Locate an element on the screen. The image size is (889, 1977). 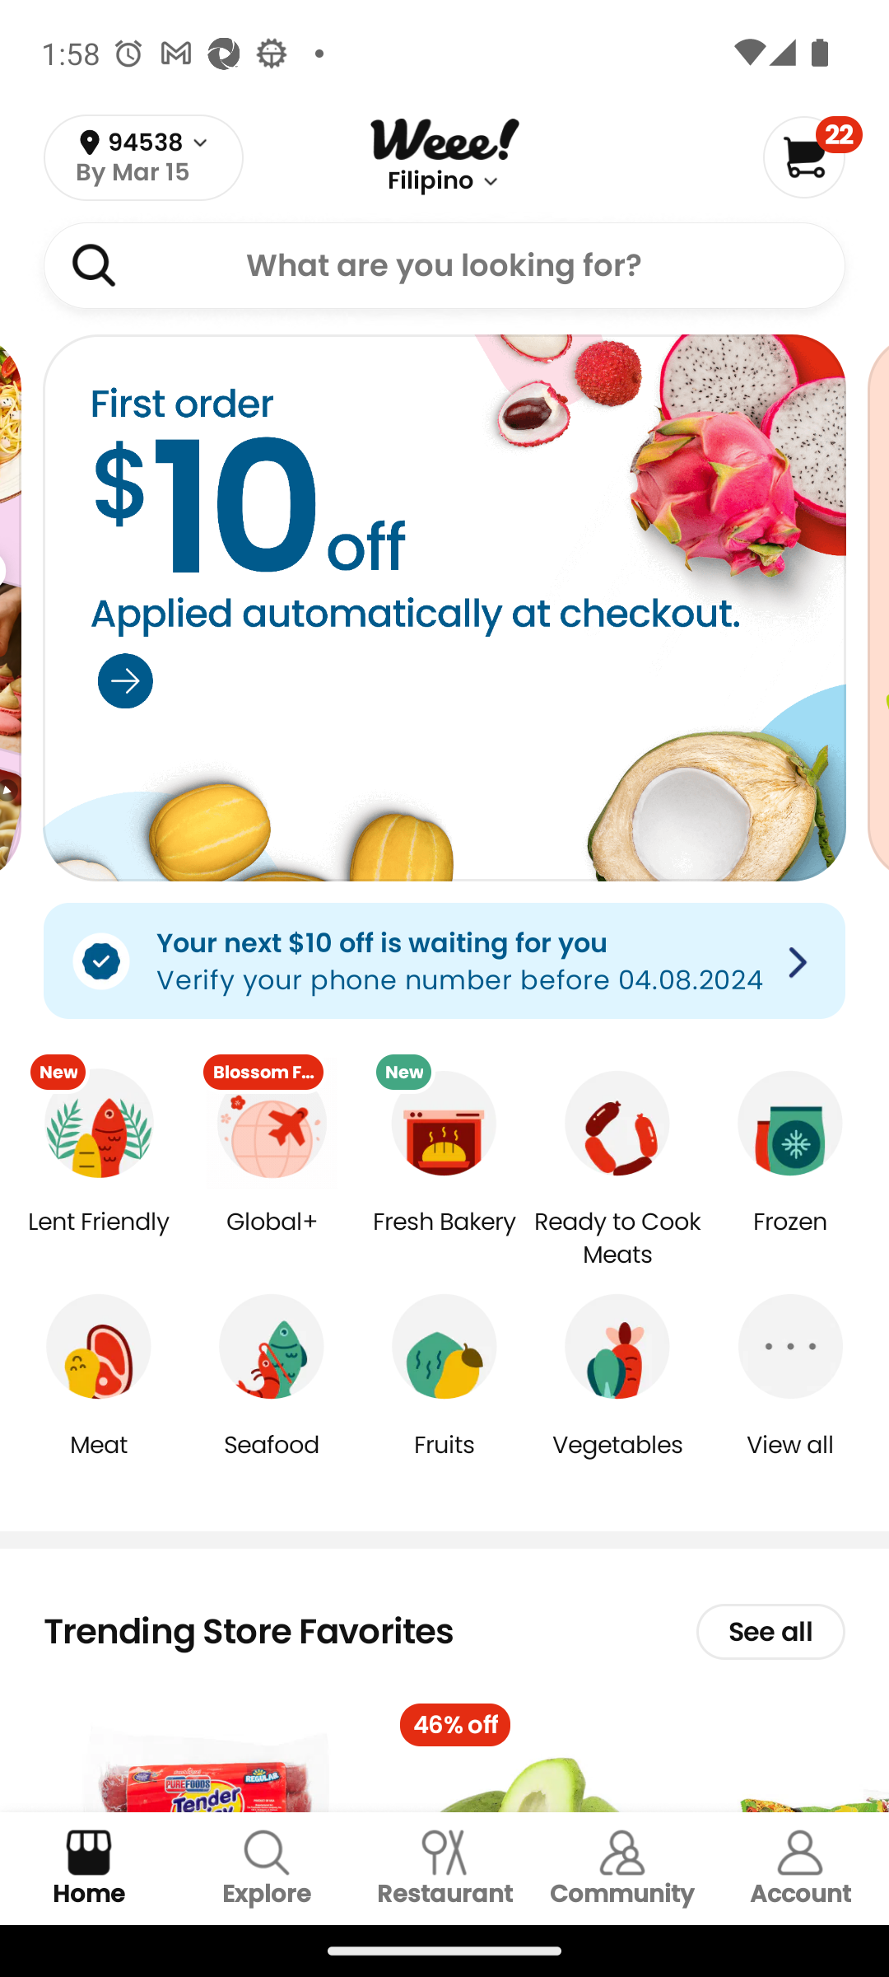
Frozen is located at coordinates (790, 1239).